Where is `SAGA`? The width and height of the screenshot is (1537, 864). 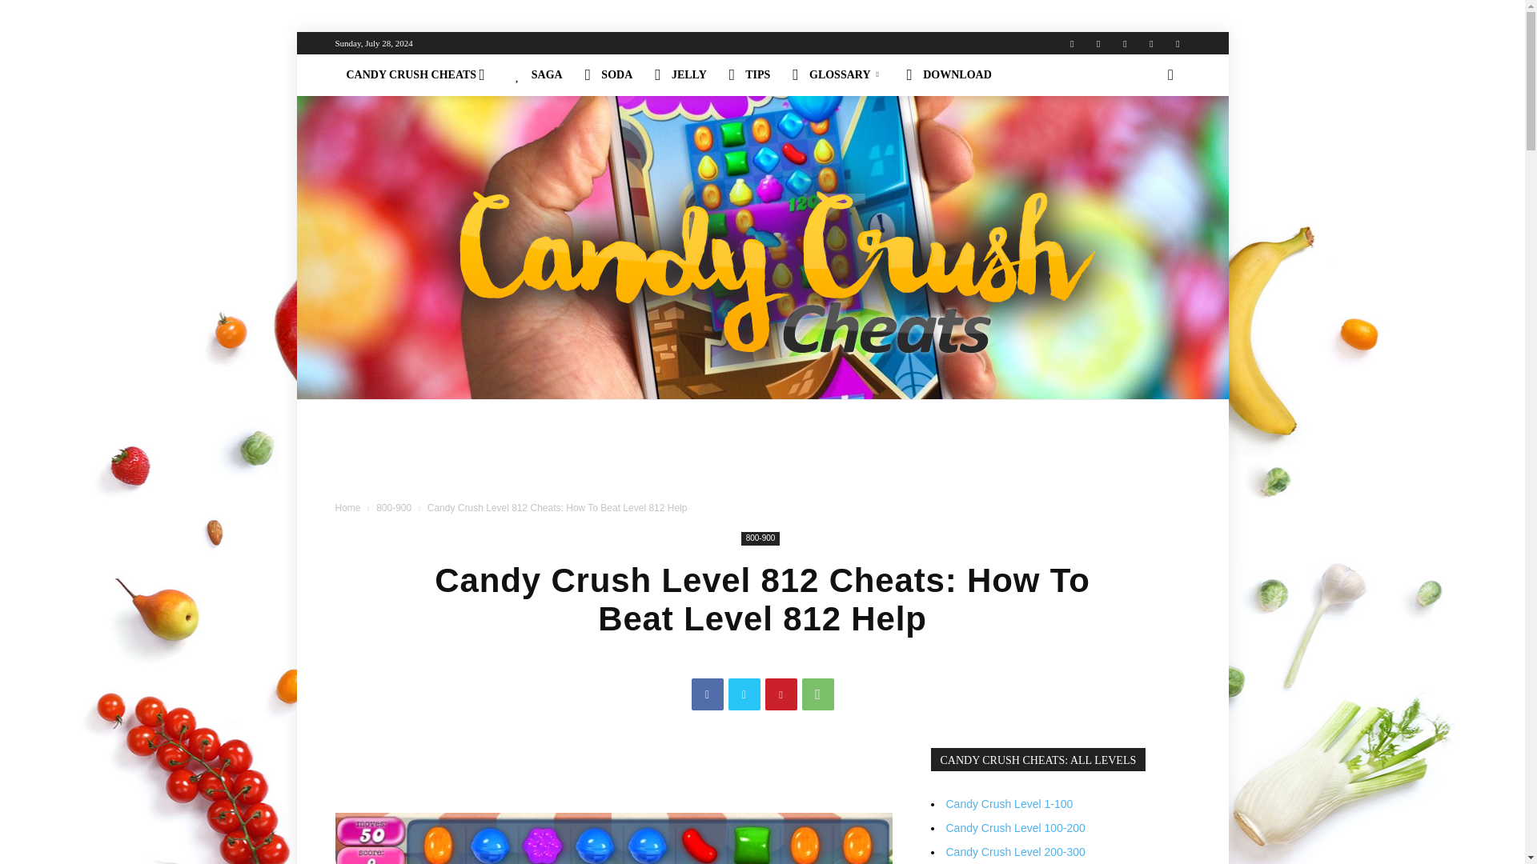
SAGA is located at coordinates (538, 75).